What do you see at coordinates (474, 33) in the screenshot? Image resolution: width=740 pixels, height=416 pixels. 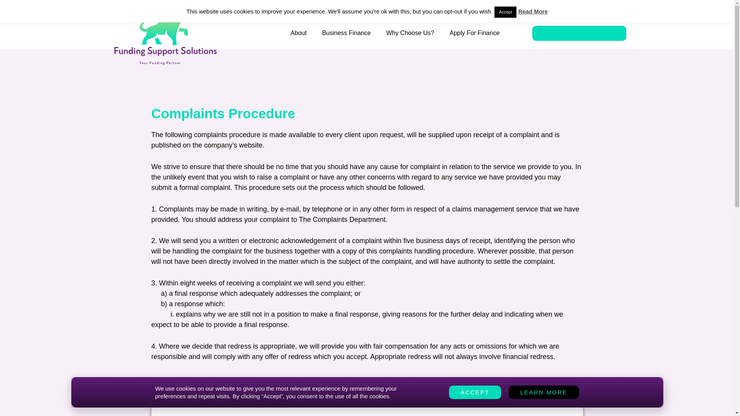 I see `Apply For Finance` at bounding box center [474, 33].